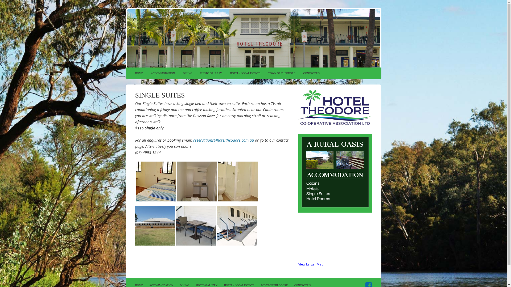  What do you see at coordinates (239, 285) in the screenshot?
I see `HOTEL / LOCAL EVENTS` at bounding box center [239, 285].